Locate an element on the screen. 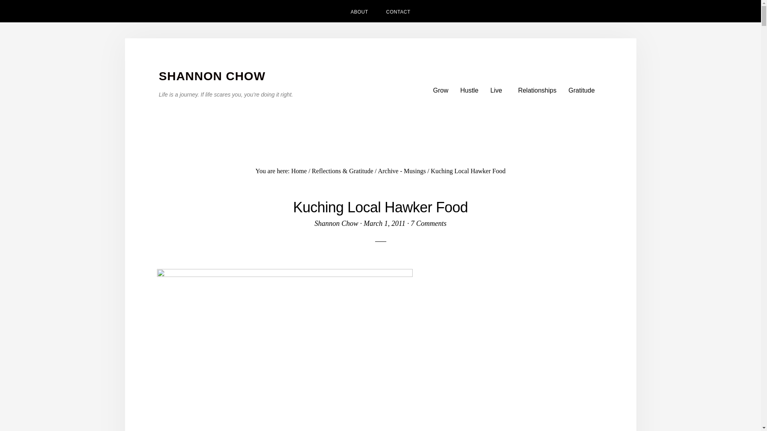  Hustle is located at coordinates (469, 90).